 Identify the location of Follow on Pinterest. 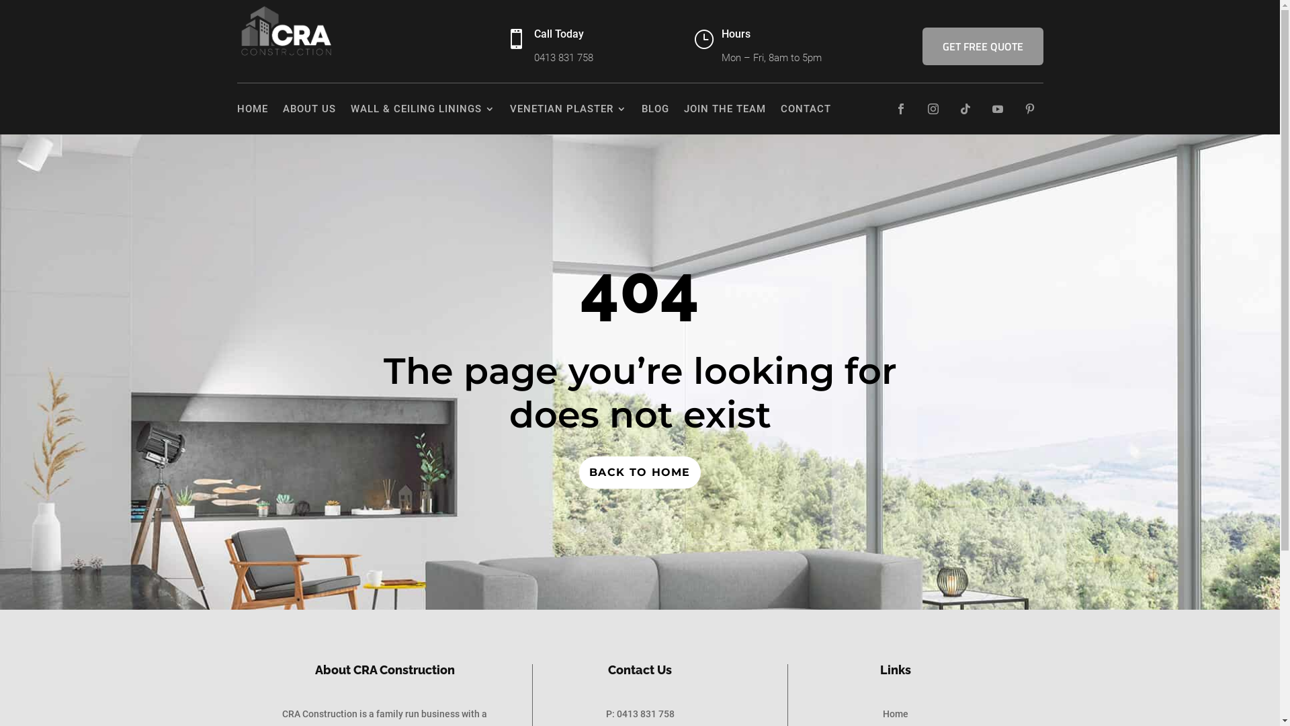
(1029, 109).